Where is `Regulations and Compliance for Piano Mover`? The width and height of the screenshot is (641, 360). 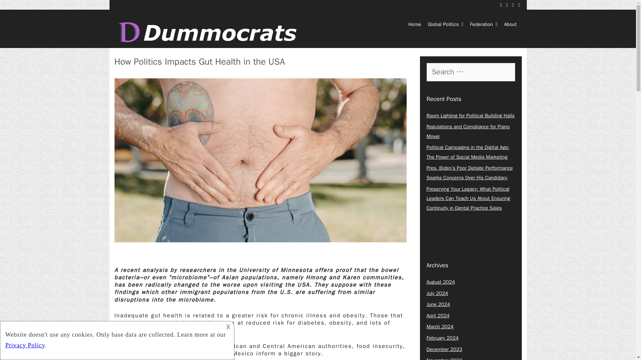 Regulations and Compliance for Piano Mover is located at coordinates (468, 131).